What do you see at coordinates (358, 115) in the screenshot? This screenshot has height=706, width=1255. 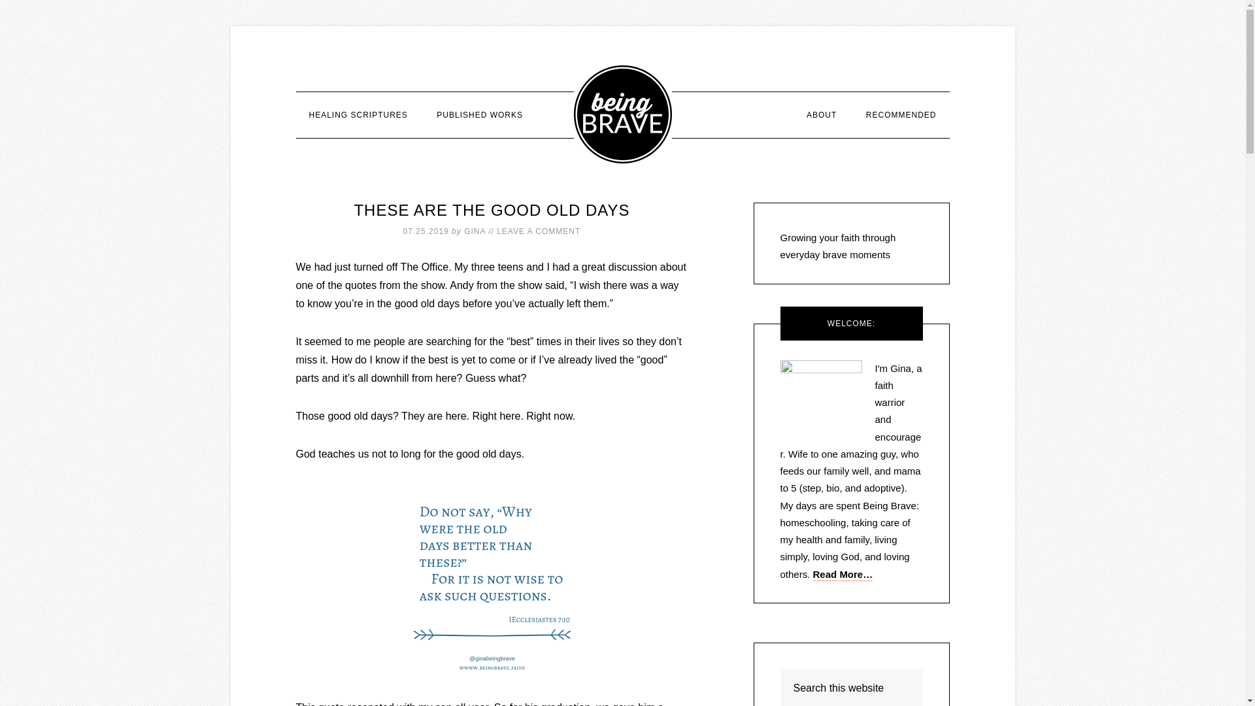 I see `HEALING SCRIPTURES` at bounding box center [358, 115].